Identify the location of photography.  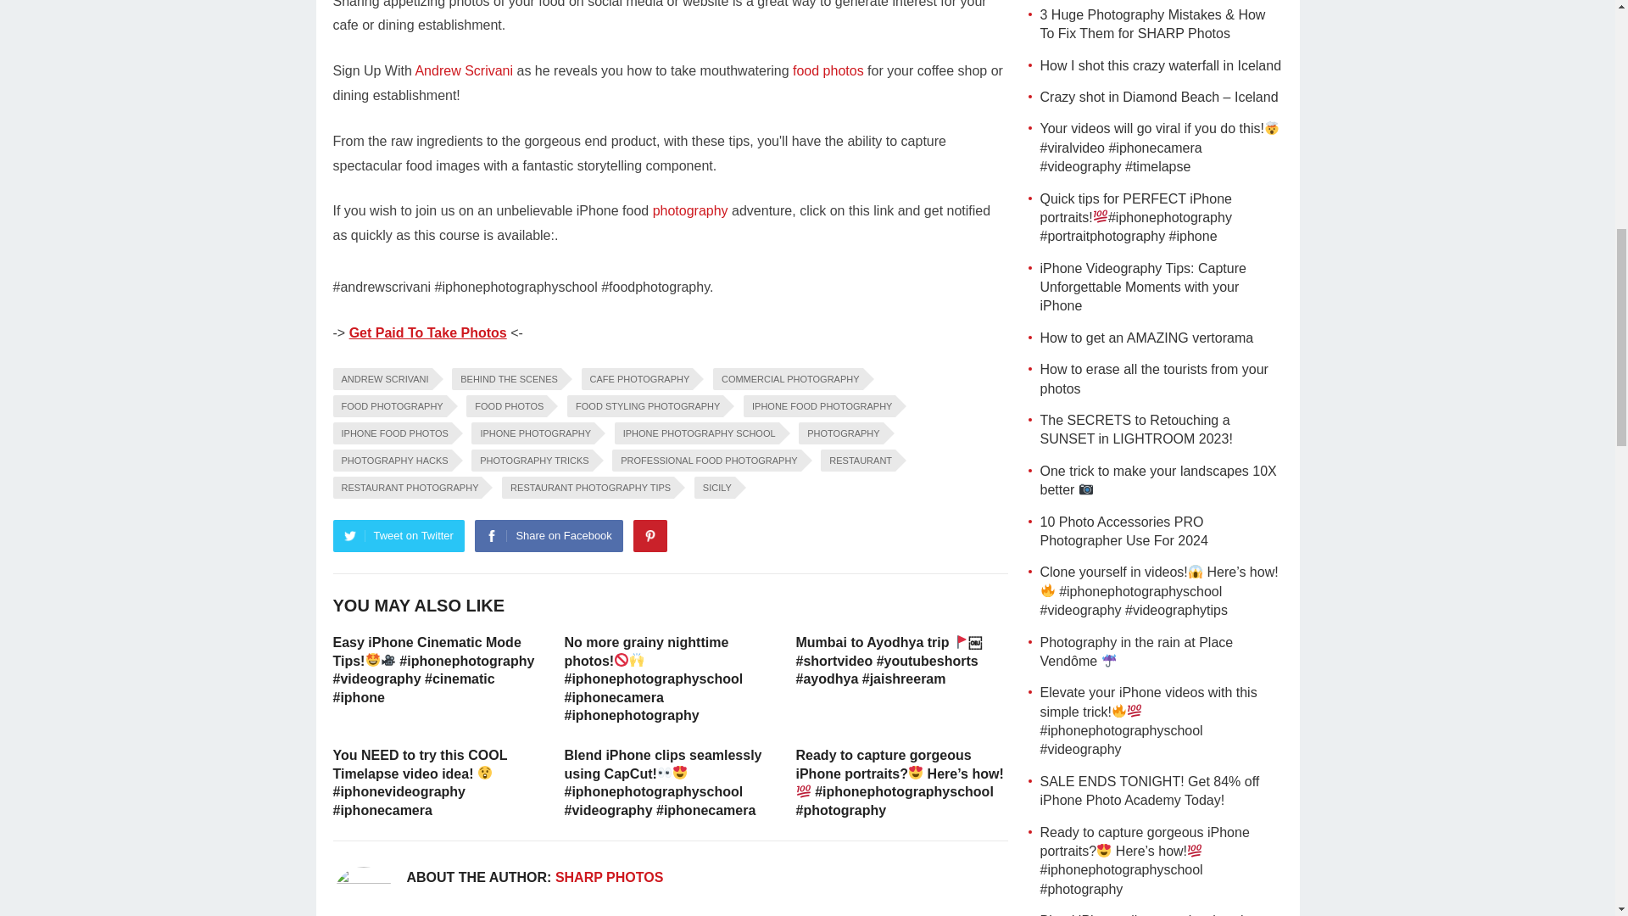
(690, 210).